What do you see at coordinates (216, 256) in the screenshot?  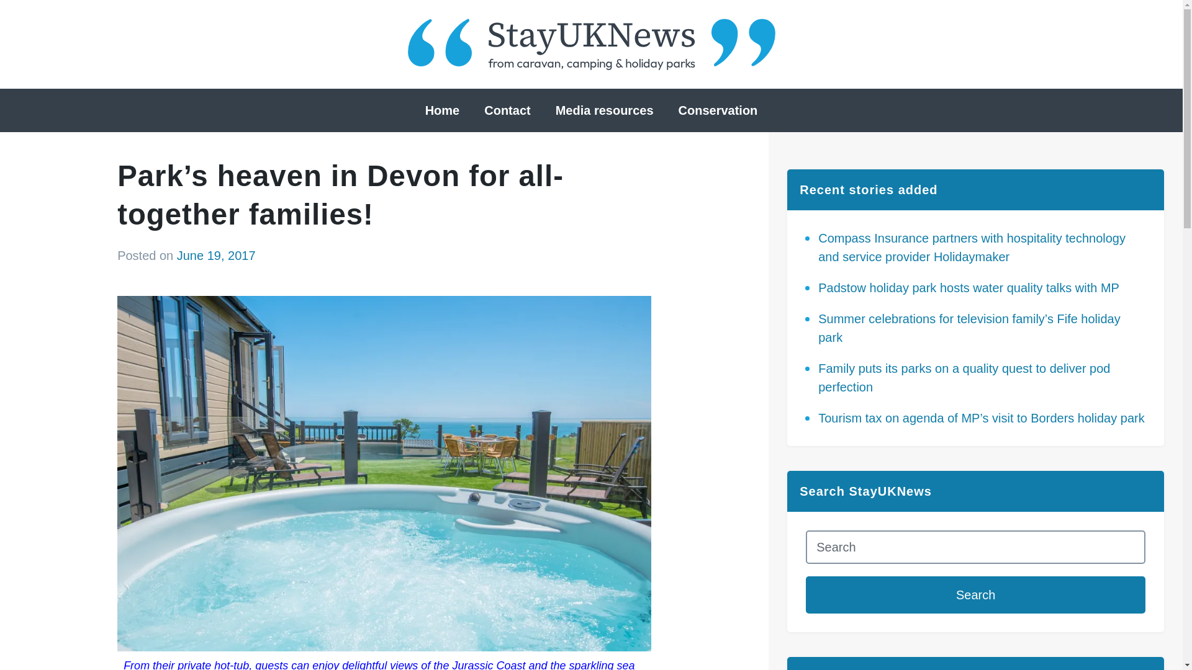 I see `June 19, 2017` at bounding box center [216, 256].